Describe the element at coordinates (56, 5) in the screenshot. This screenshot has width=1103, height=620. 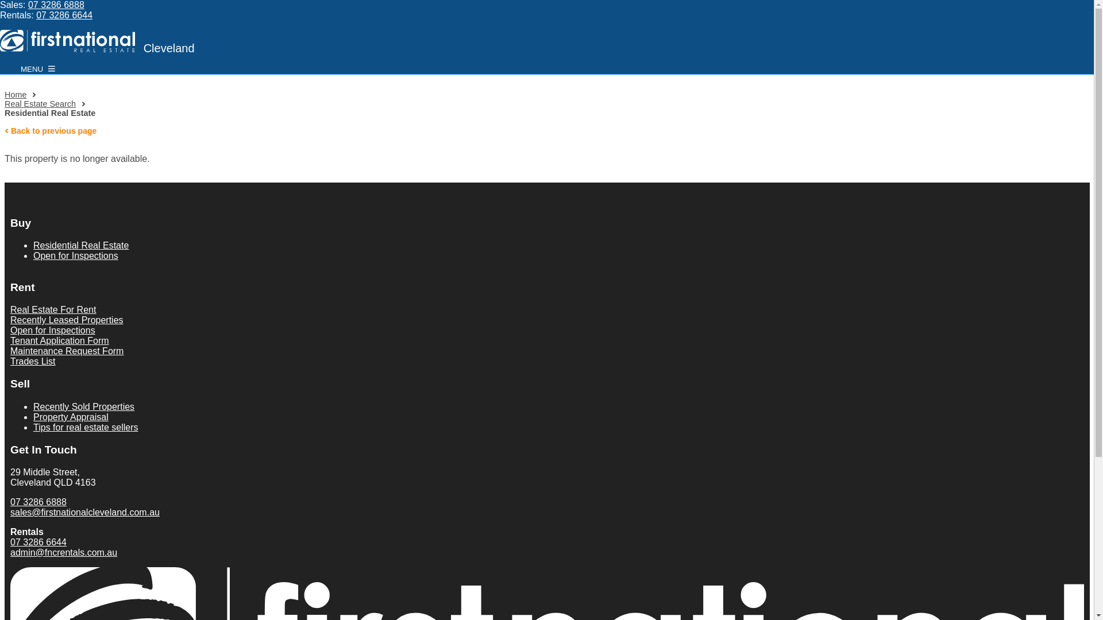
I see `07 3286 6888` at that location.